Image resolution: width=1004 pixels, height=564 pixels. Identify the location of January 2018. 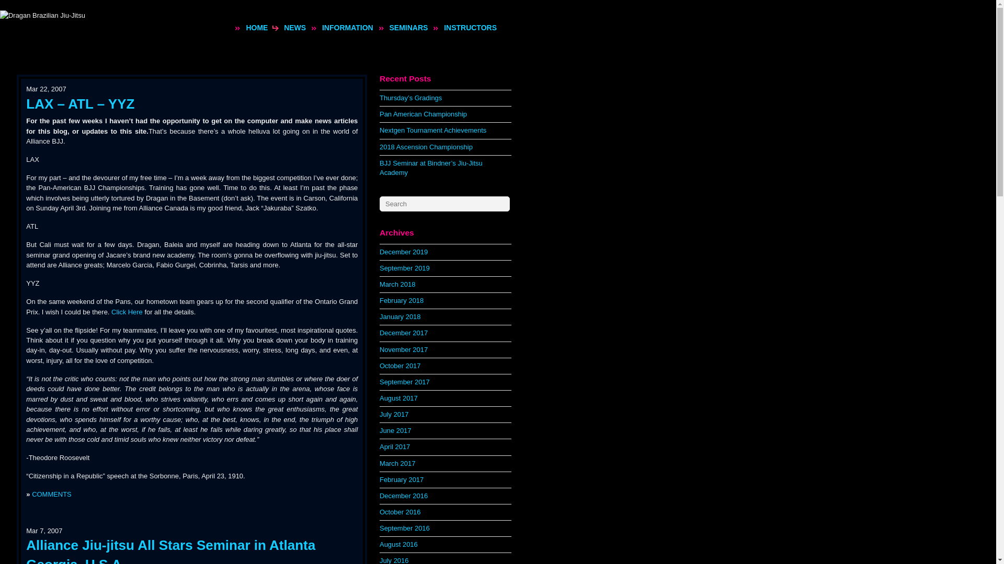
(400, 316).